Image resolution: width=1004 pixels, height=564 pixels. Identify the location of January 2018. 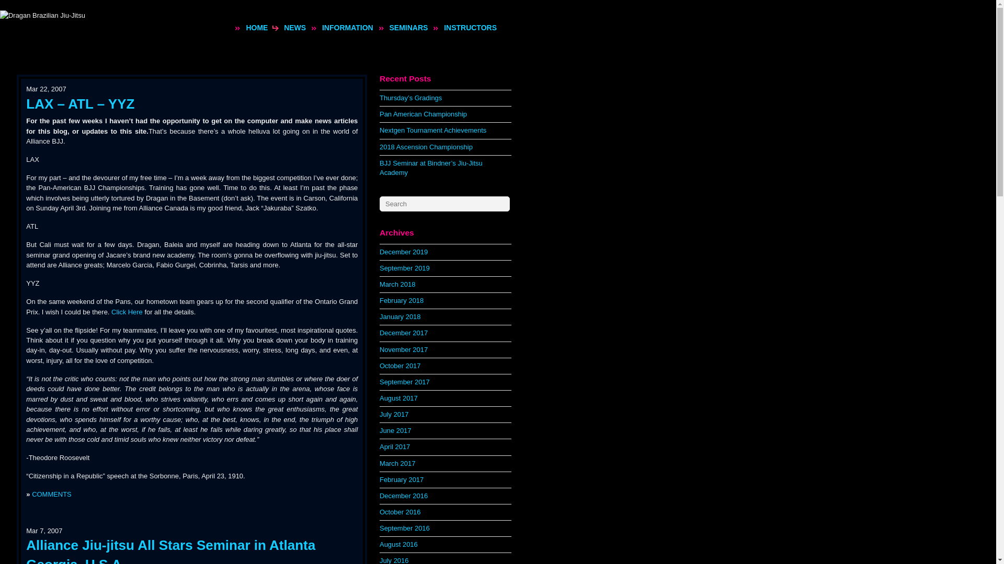
(400, 316).